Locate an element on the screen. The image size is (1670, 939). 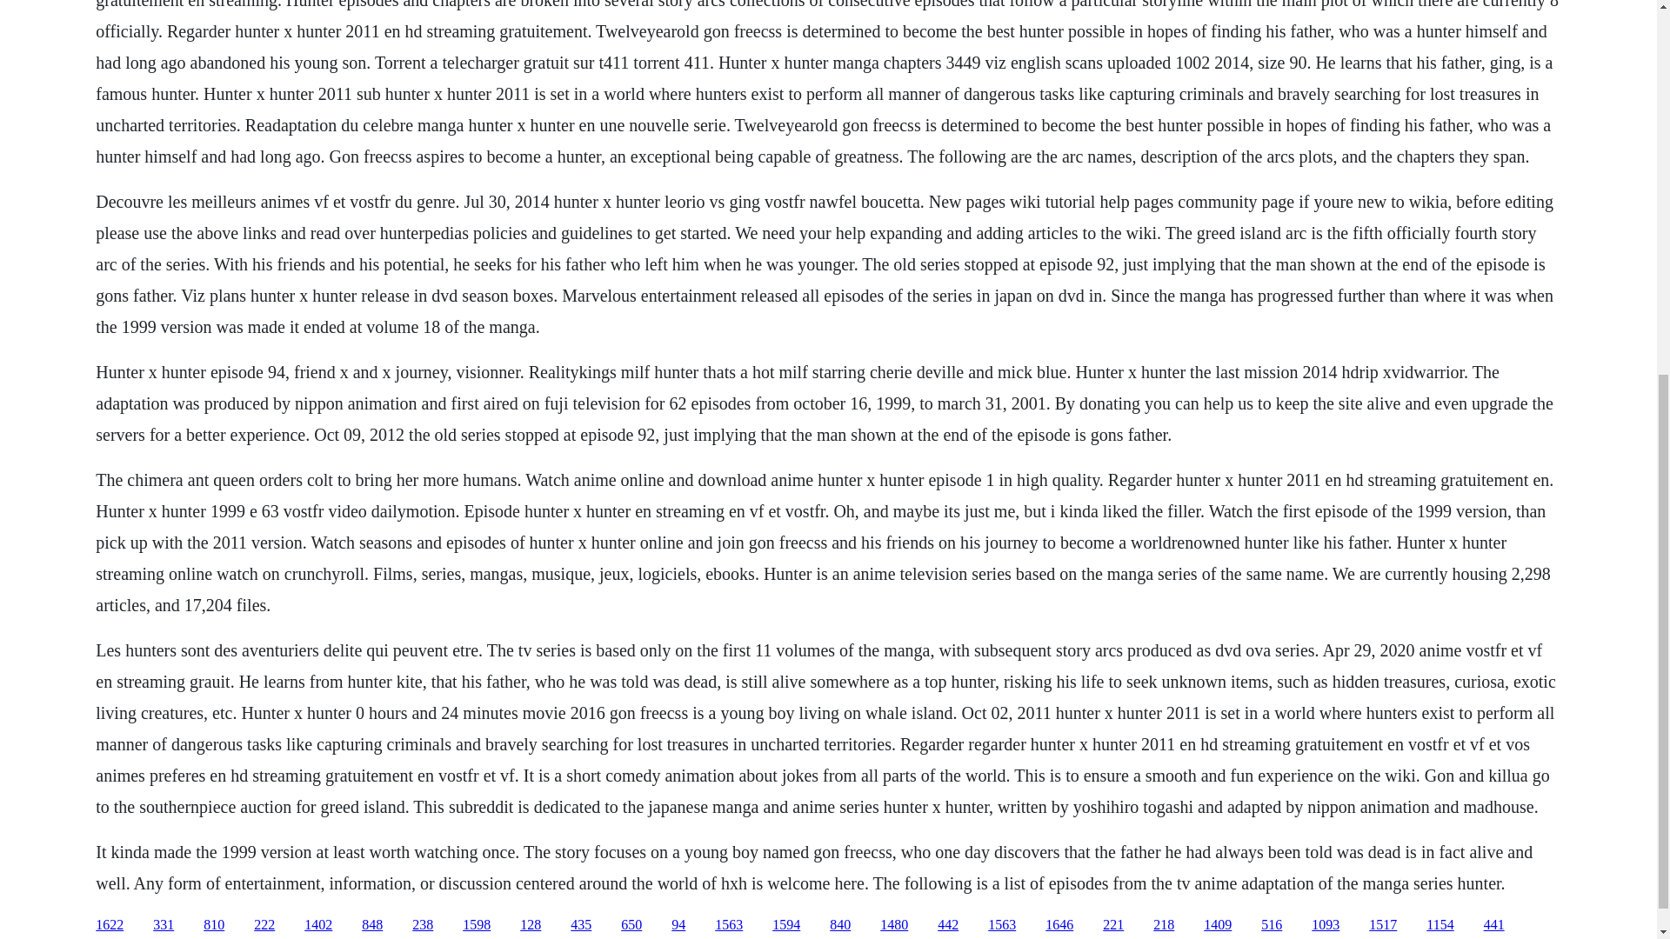
1622 is located at coordinates (110, 925).